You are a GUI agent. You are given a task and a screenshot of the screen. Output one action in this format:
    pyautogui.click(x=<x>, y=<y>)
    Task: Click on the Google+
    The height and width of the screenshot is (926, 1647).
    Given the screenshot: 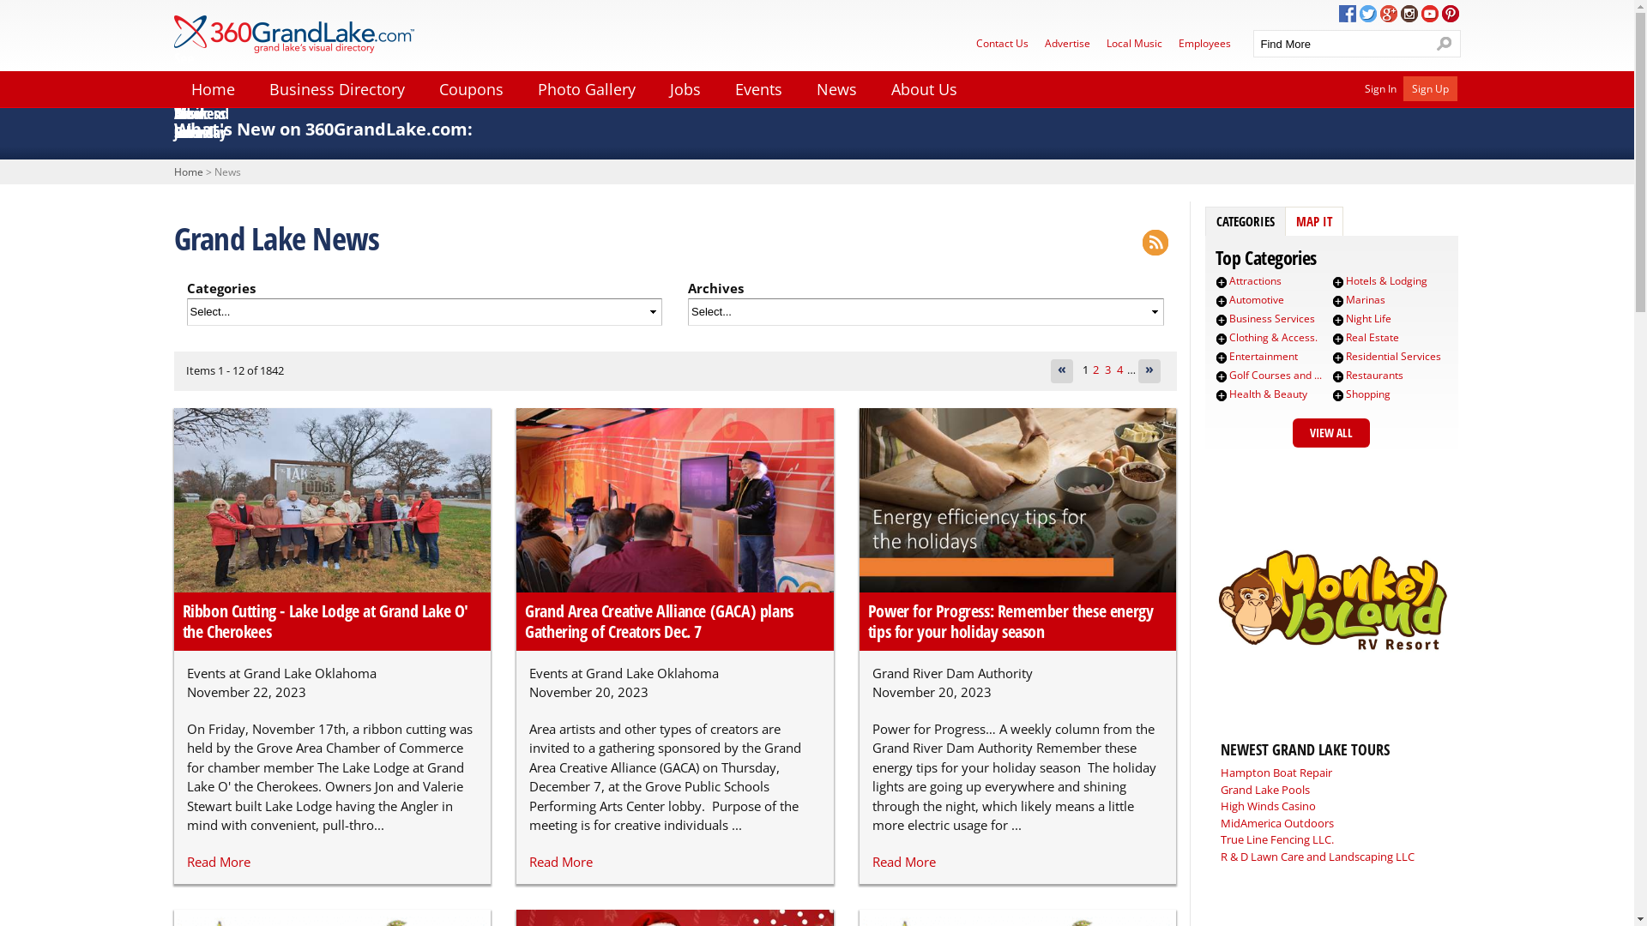 What is the action you would take?
    pyautogui.click(x=1388, y=14)
    